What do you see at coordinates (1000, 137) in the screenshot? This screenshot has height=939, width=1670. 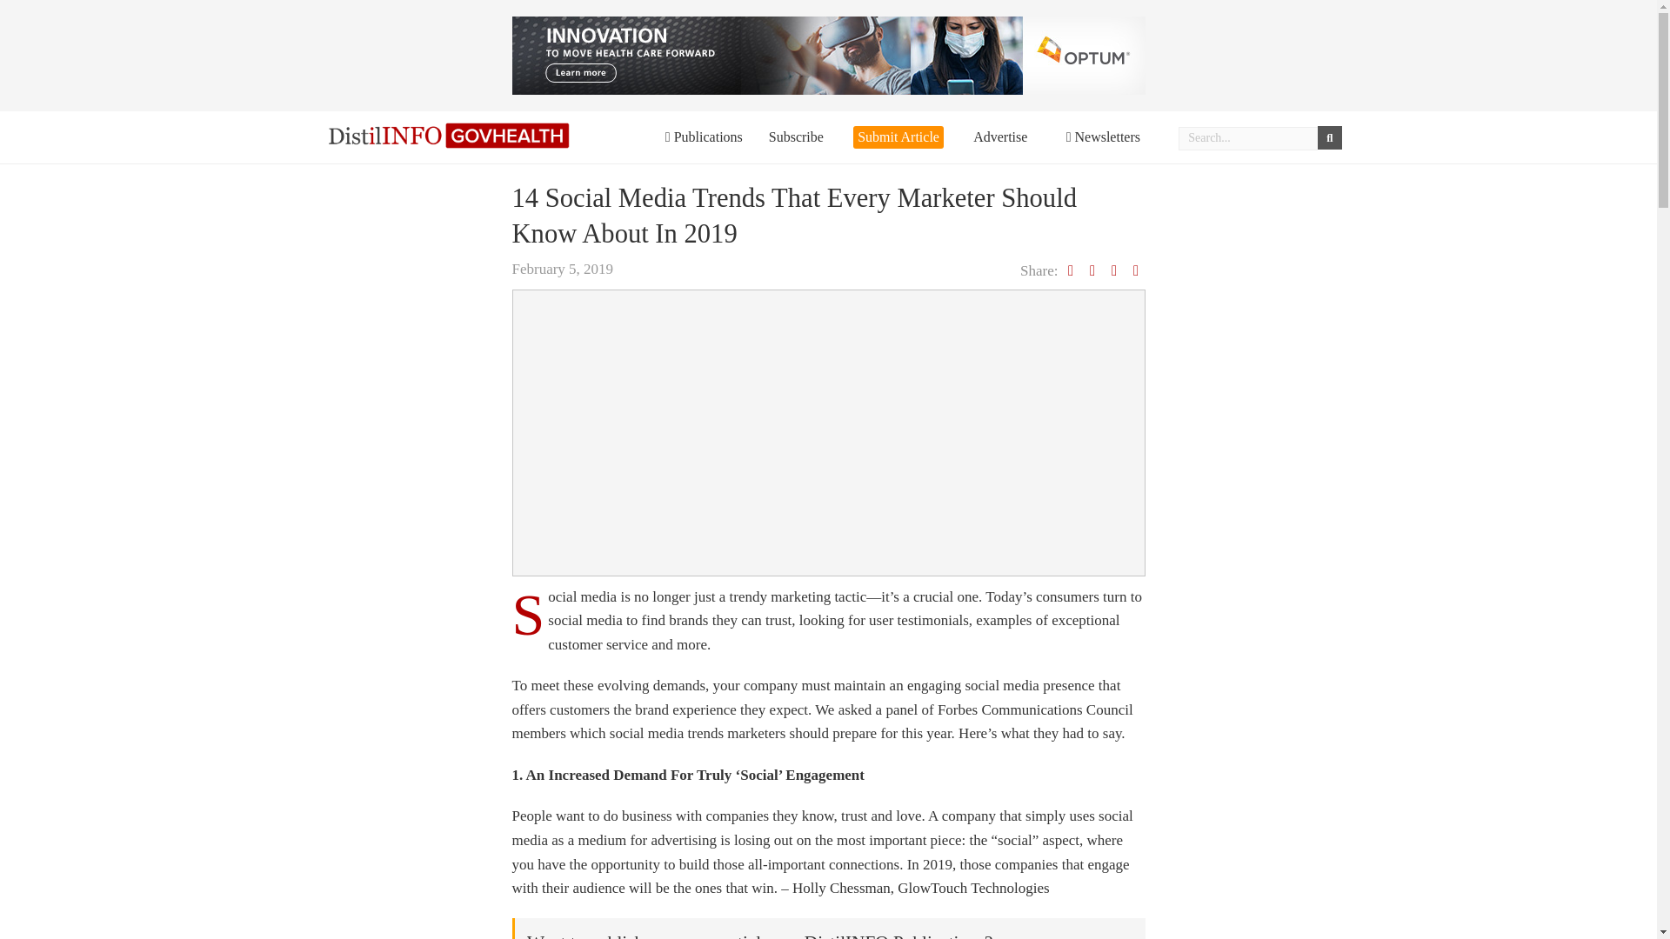 I see `Advertise` at bounding box center [1000, 137].